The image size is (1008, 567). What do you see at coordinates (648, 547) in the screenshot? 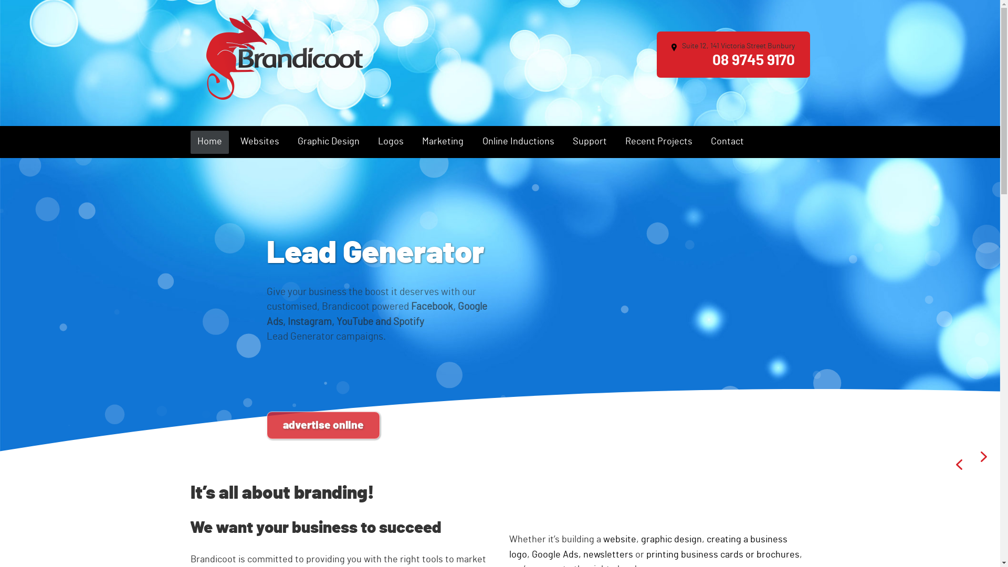
I see `creating a business logo` at bounding box center [648, 547].